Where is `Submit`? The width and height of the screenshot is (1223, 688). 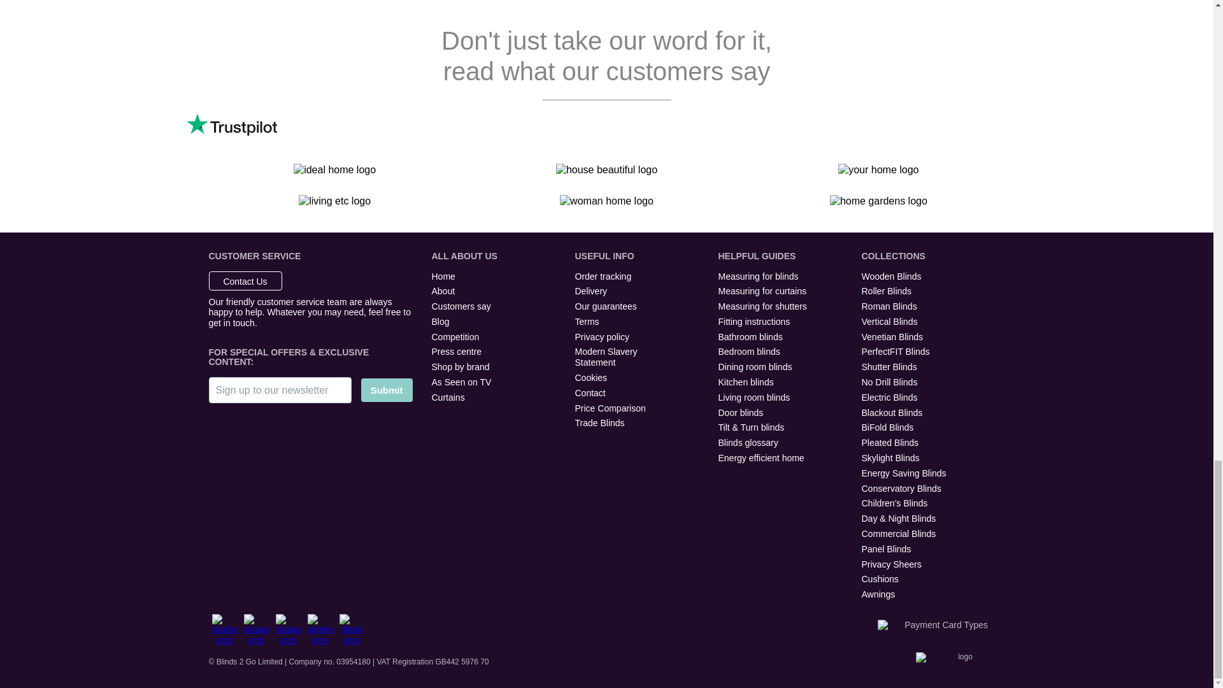 Submit is located at coordinates (387, 390).